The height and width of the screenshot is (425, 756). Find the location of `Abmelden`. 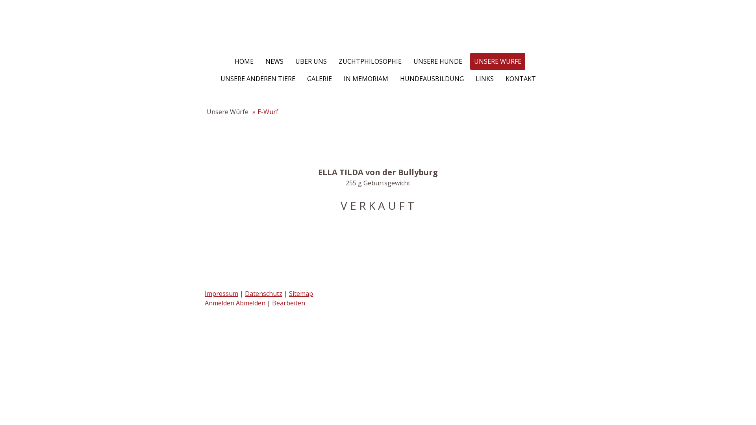

Abmelden is located at coordinates (251, 303).